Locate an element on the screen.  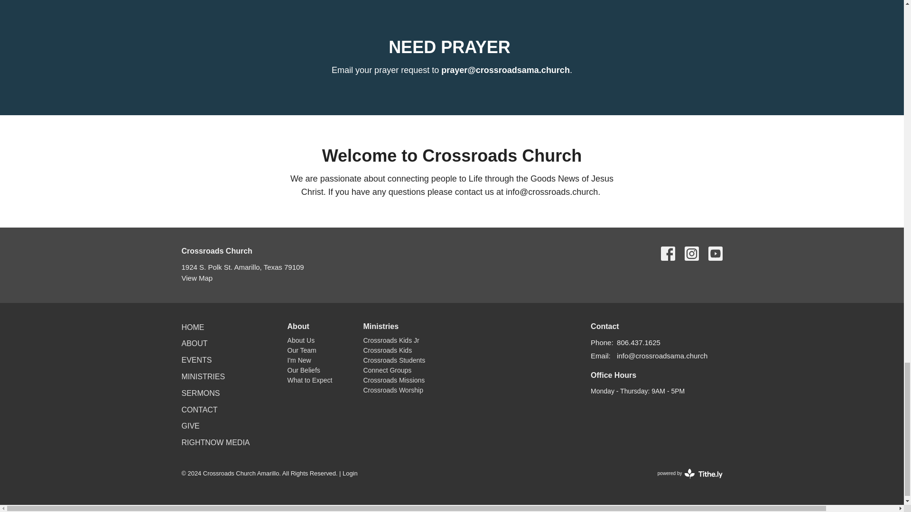
ABOUT is located at coordinates (195, 343).